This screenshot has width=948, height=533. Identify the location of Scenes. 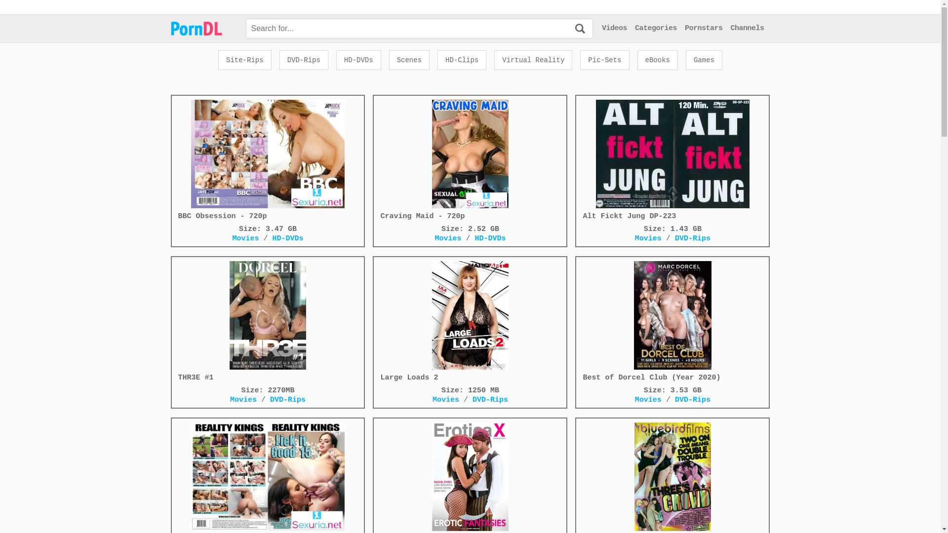
(409, 60).